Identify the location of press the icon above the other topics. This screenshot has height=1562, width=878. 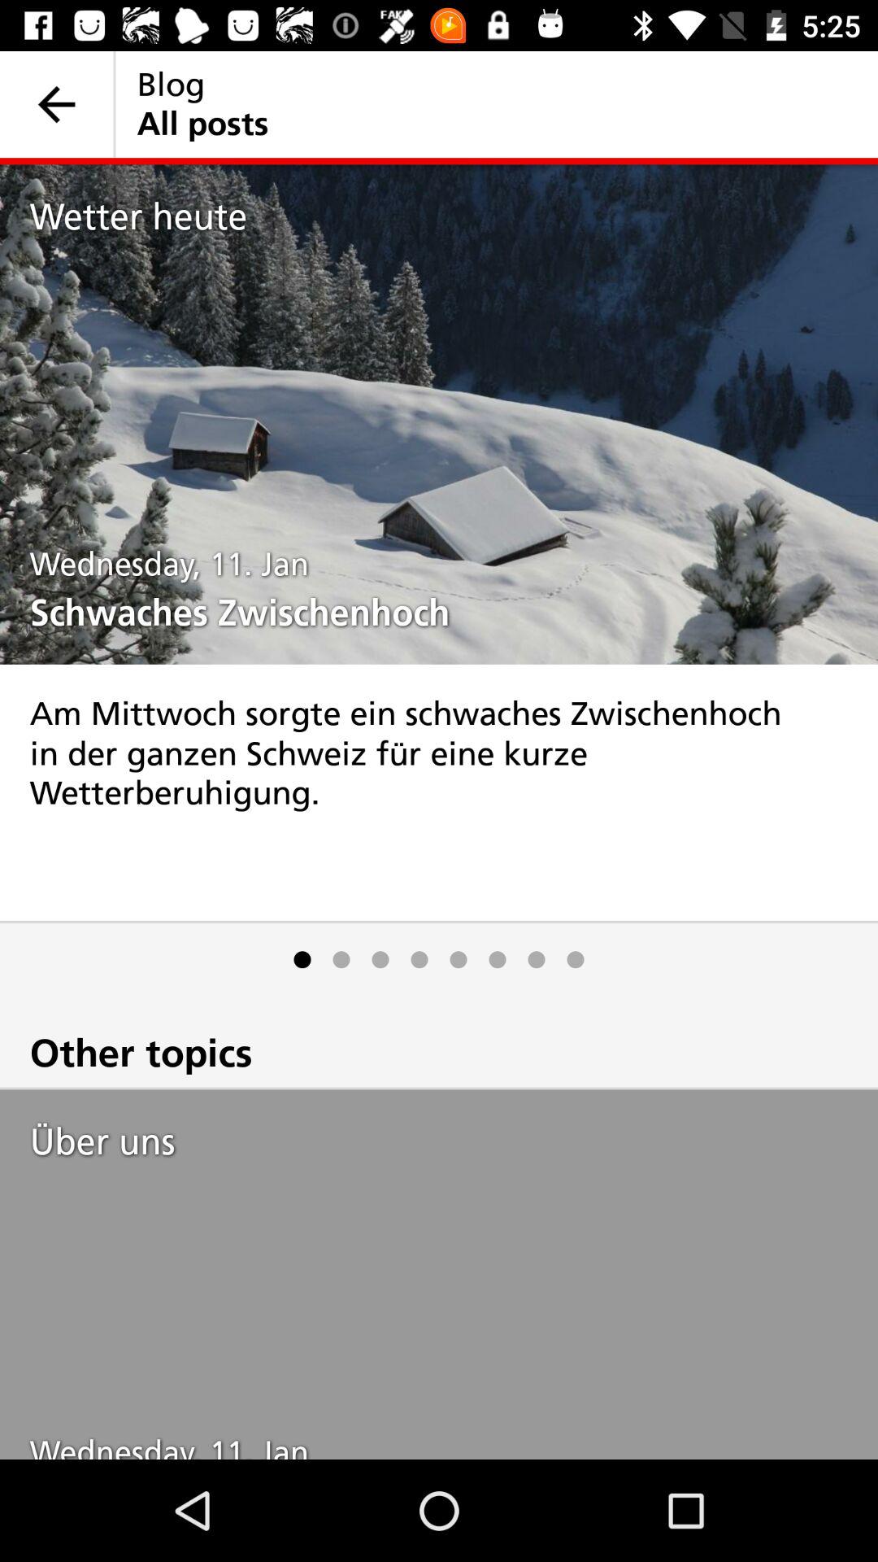
(498, 960).